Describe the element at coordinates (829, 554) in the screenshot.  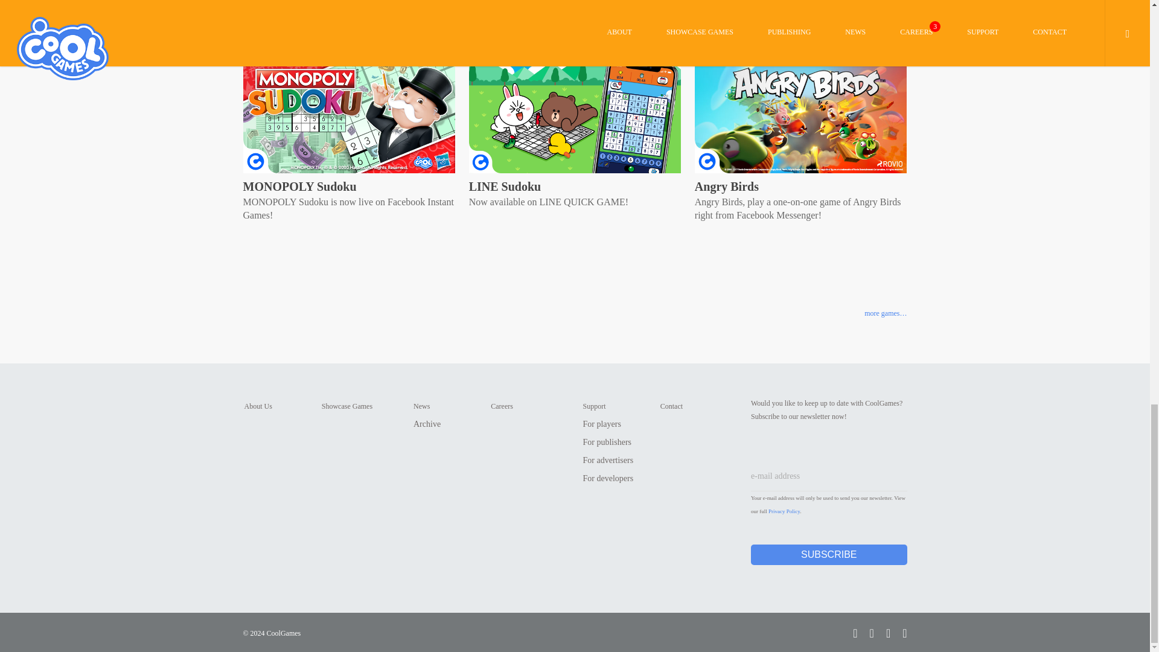
I see `Subscribe` at that location.